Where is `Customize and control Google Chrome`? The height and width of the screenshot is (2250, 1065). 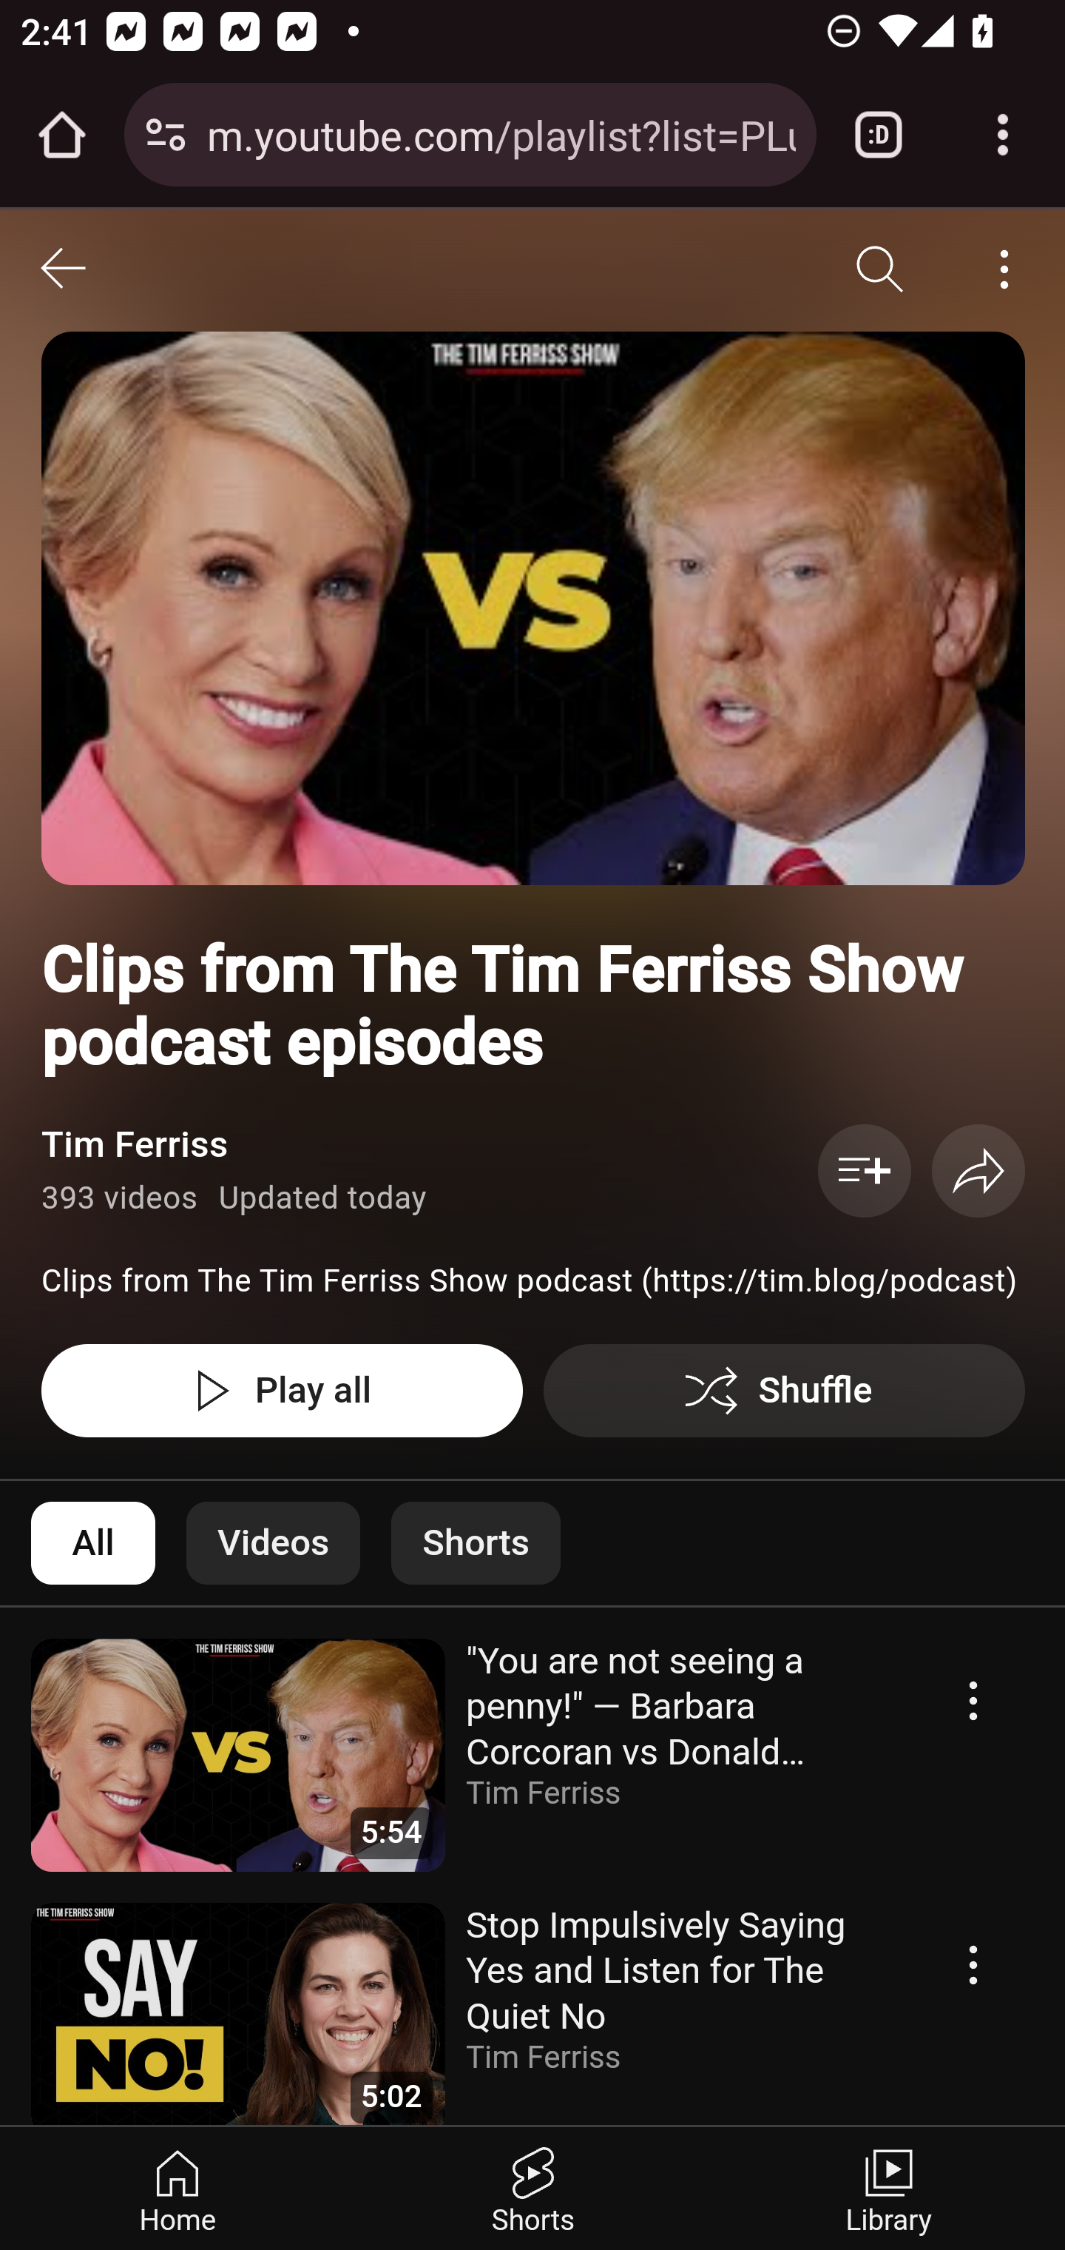 Customize and control Google Chrome is located at coordinates (1003, 135).